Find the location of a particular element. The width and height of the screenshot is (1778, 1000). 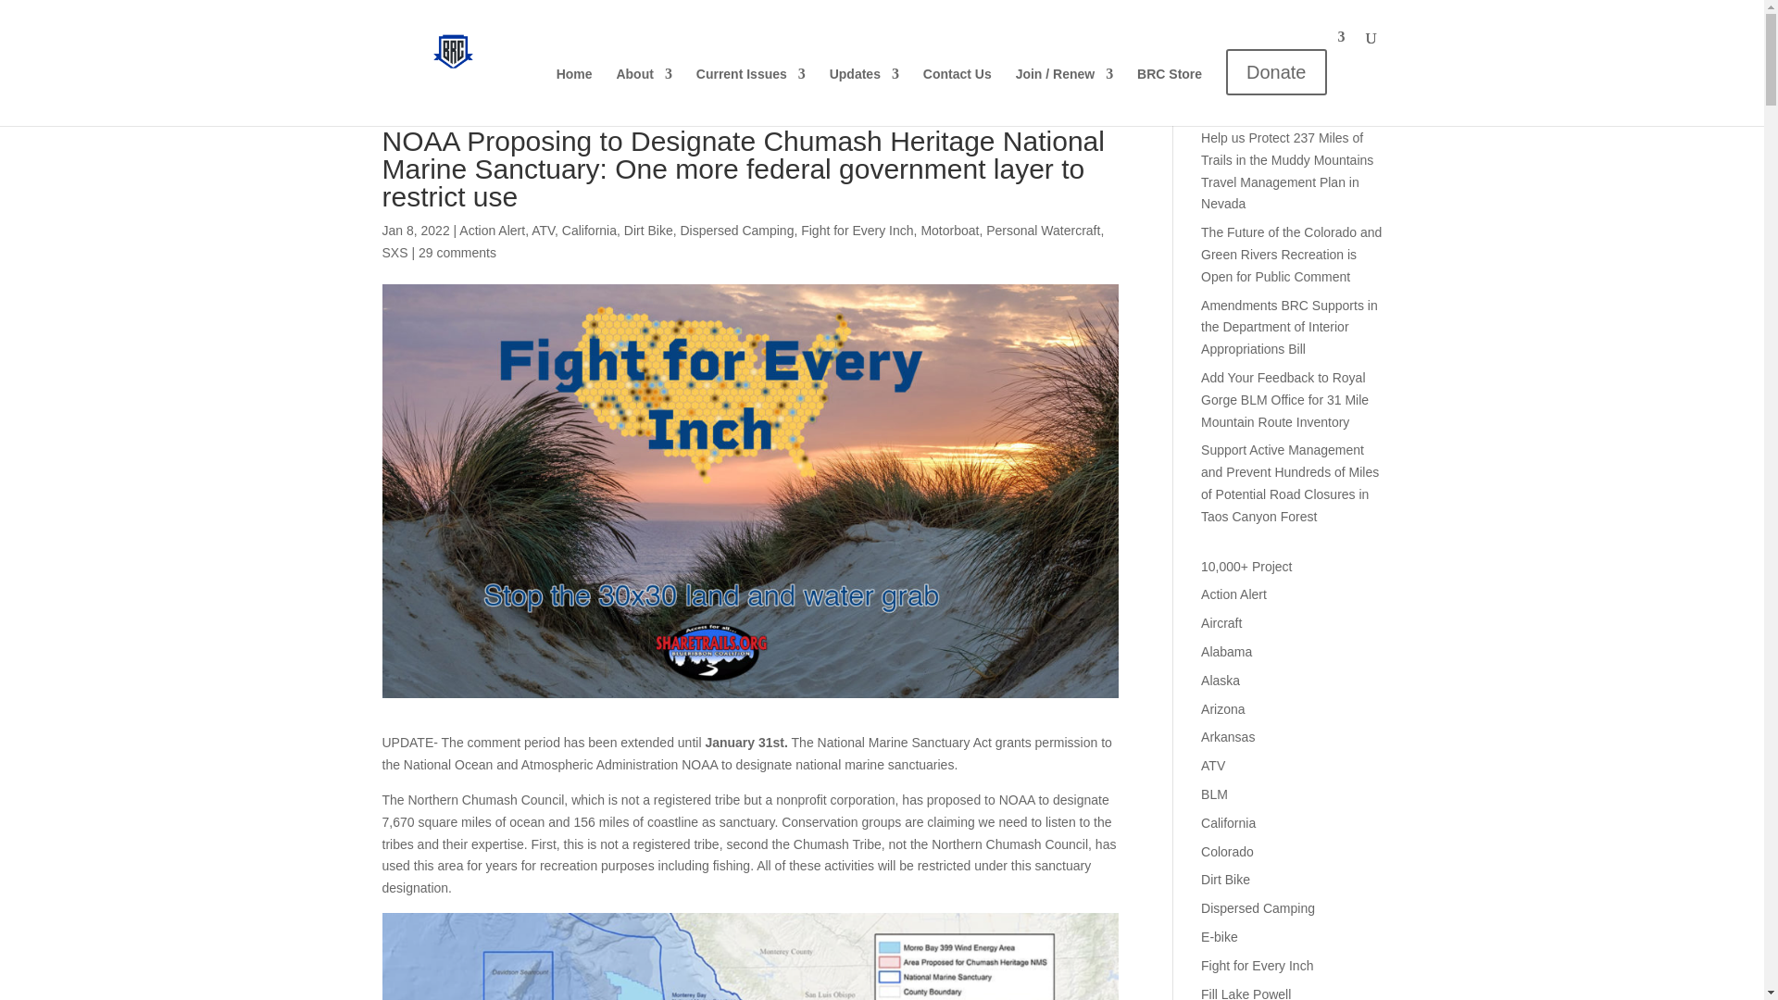

Current Issues is located at coordinates (750, 89).